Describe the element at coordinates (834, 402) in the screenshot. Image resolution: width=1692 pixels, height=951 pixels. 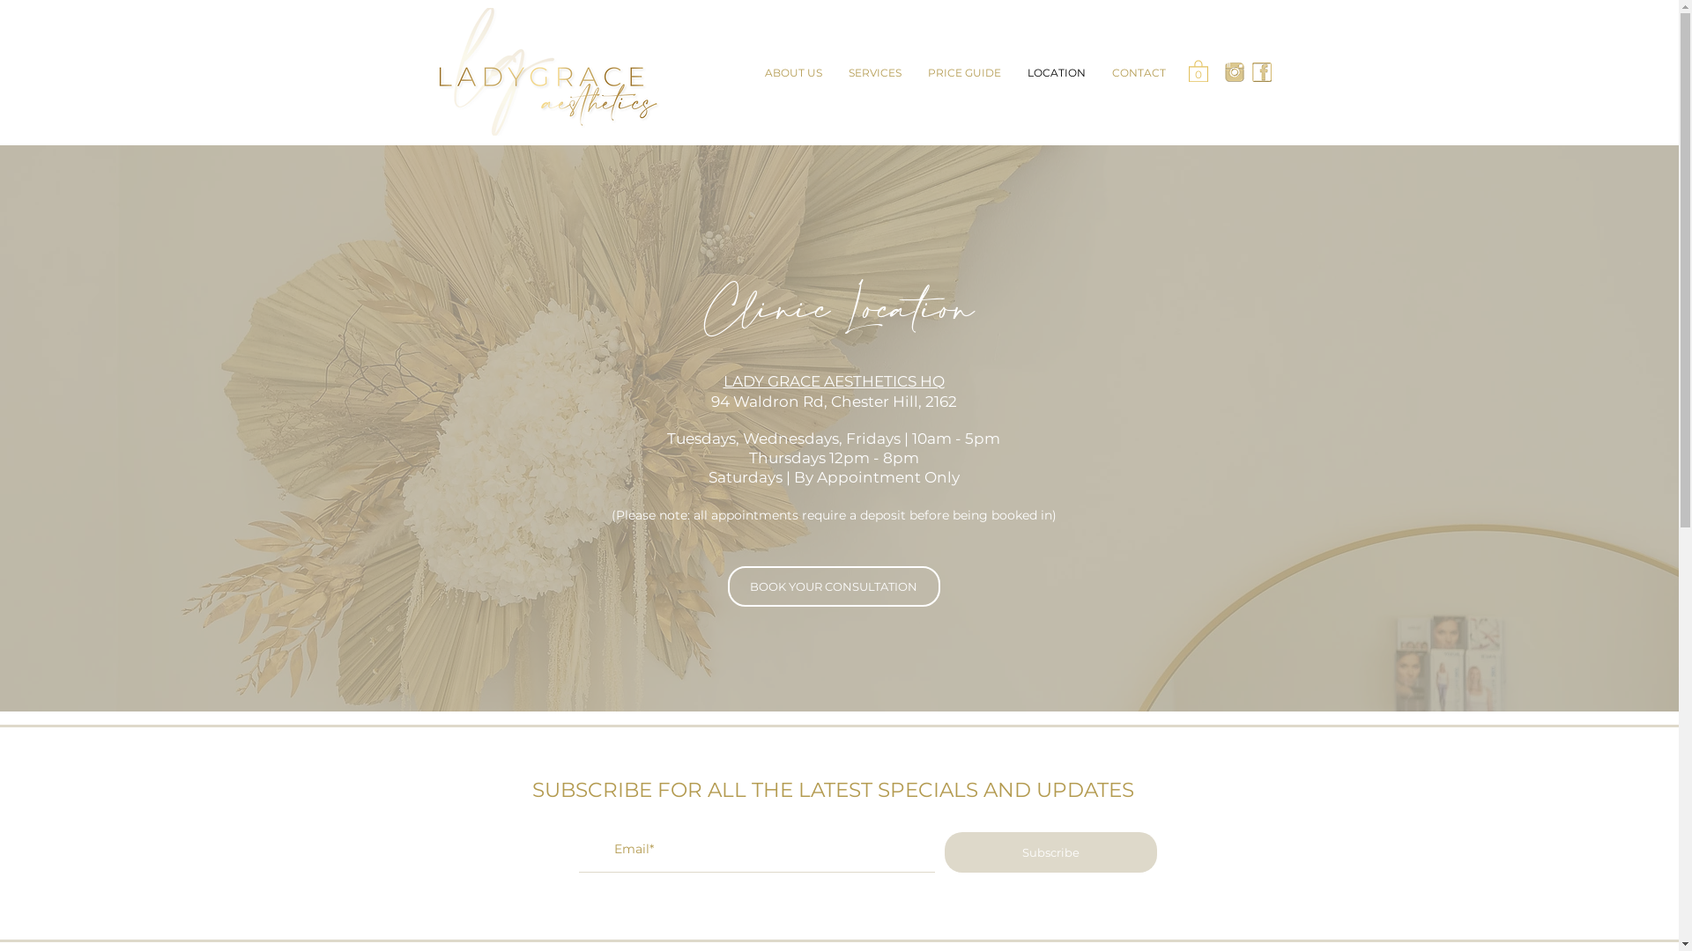
I see `94 Waldron Rd, Chester Hill, 2162` at that location.